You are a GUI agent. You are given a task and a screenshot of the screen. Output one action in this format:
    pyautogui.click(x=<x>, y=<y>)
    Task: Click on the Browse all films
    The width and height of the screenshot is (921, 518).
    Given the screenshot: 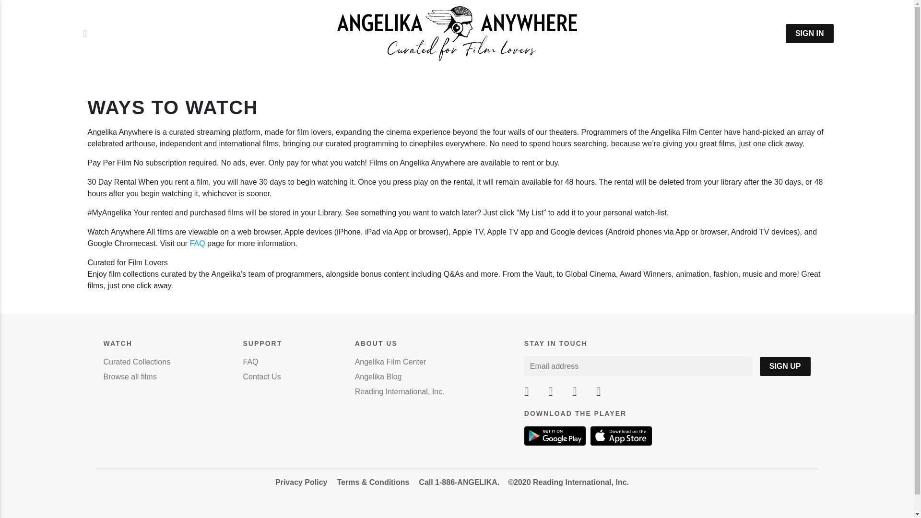 What is the action you would take?
    pyautogui.click(x=130, y=376)
    